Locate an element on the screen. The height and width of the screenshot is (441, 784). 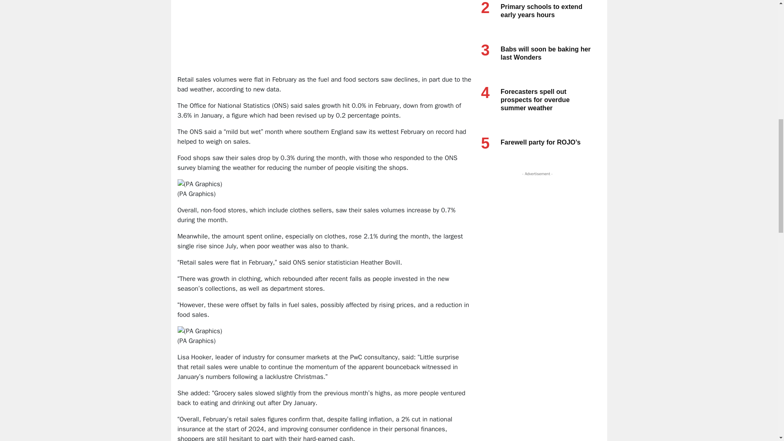
3rd party ad content is located at coordinates (325, 48).